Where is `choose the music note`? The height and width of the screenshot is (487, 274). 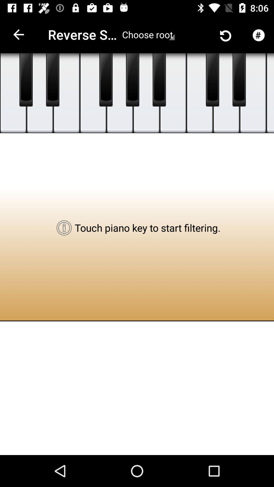 choose the music note is located at coordinates (270, 93).